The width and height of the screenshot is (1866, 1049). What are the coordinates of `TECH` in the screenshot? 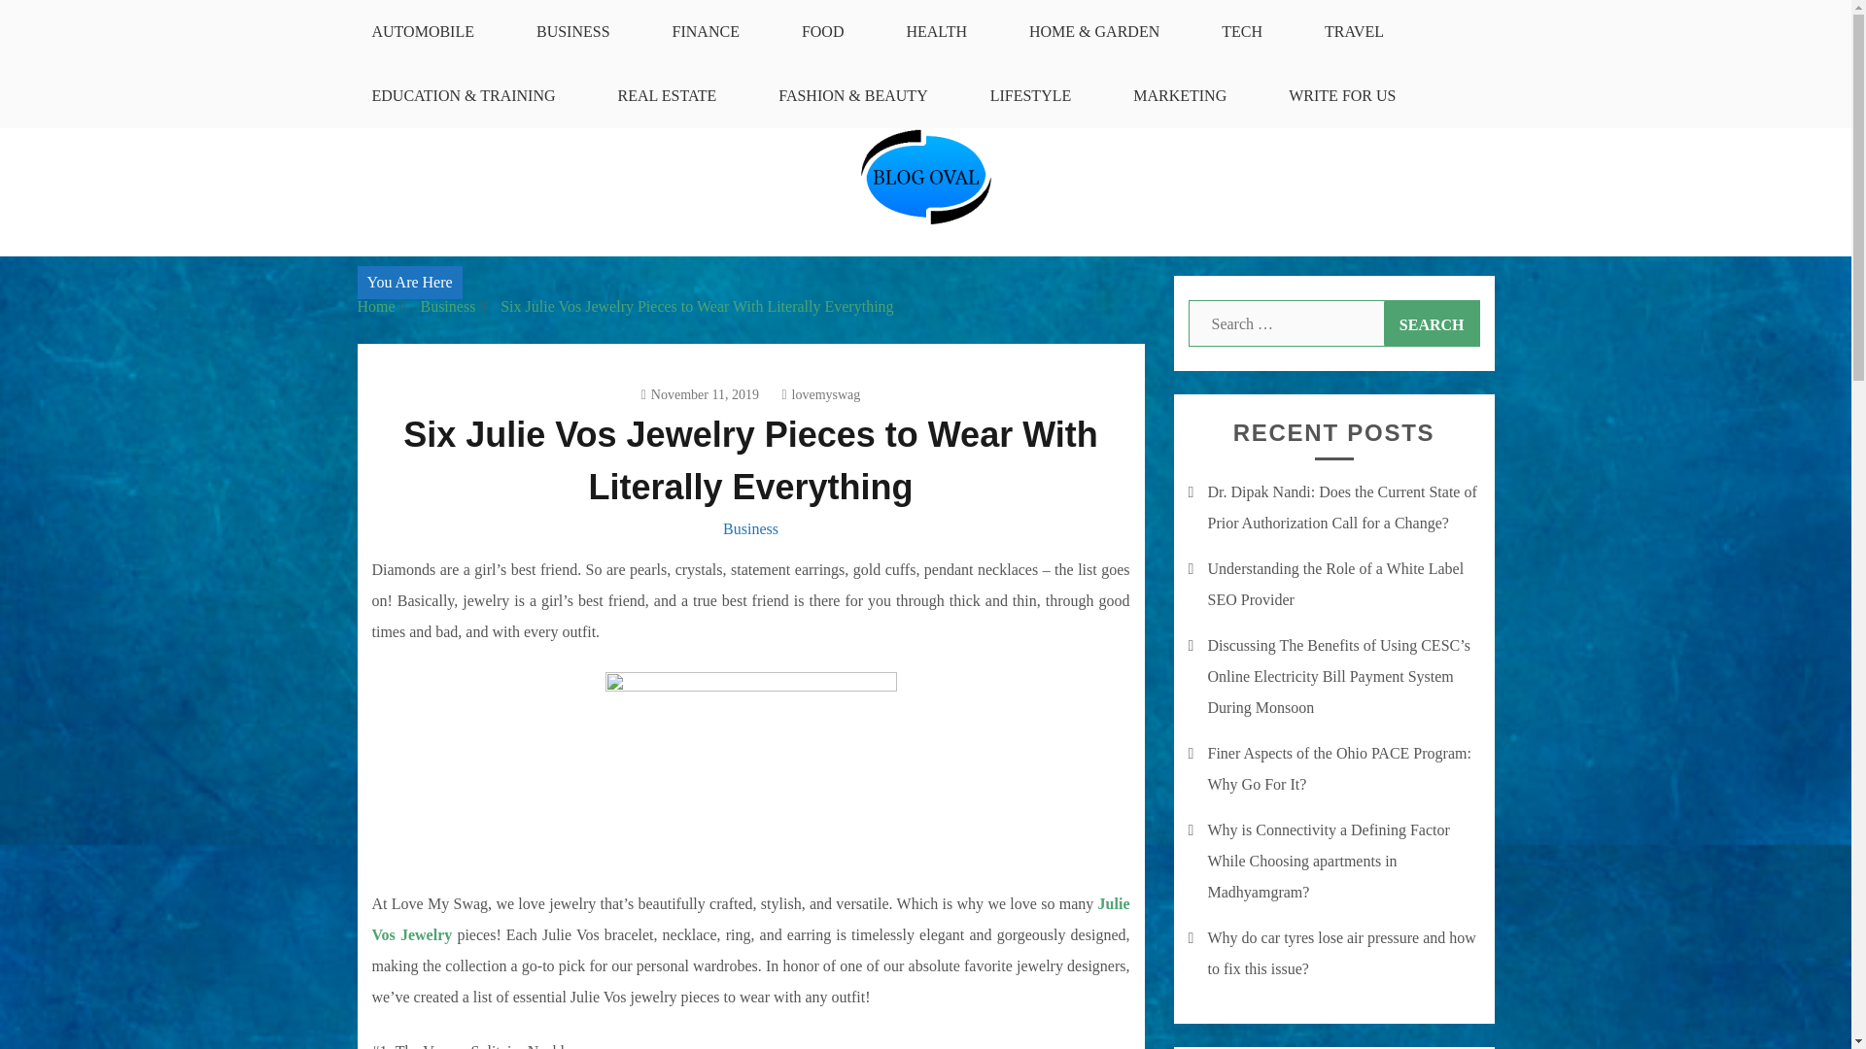 It's located at (1241, 31).